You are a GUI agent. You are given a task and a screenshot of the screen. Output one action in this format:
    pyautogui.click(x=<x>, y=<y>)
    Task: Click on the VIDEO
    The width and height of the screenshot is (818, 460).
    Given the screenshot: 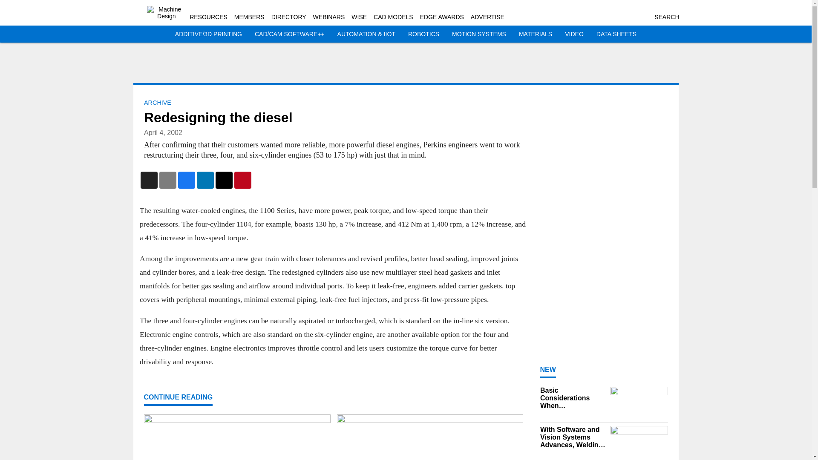 What is the action you would take?
    pyautogui.click(x=574, y=34)
    